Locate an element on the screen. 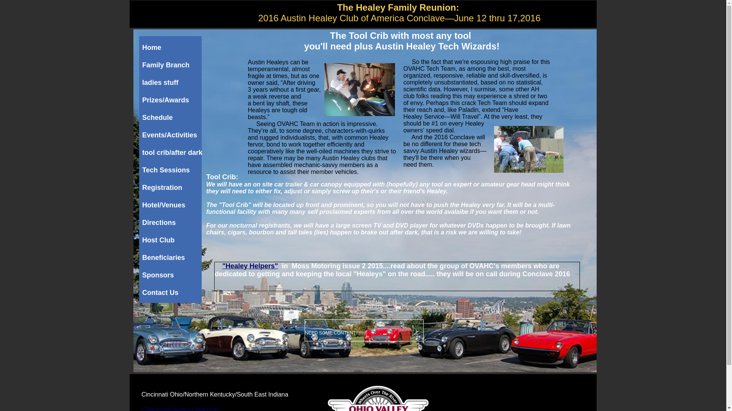 Image resolution: width=732 pixels, height=411 pixels. Sponsors is located at coordinates (172, 276).